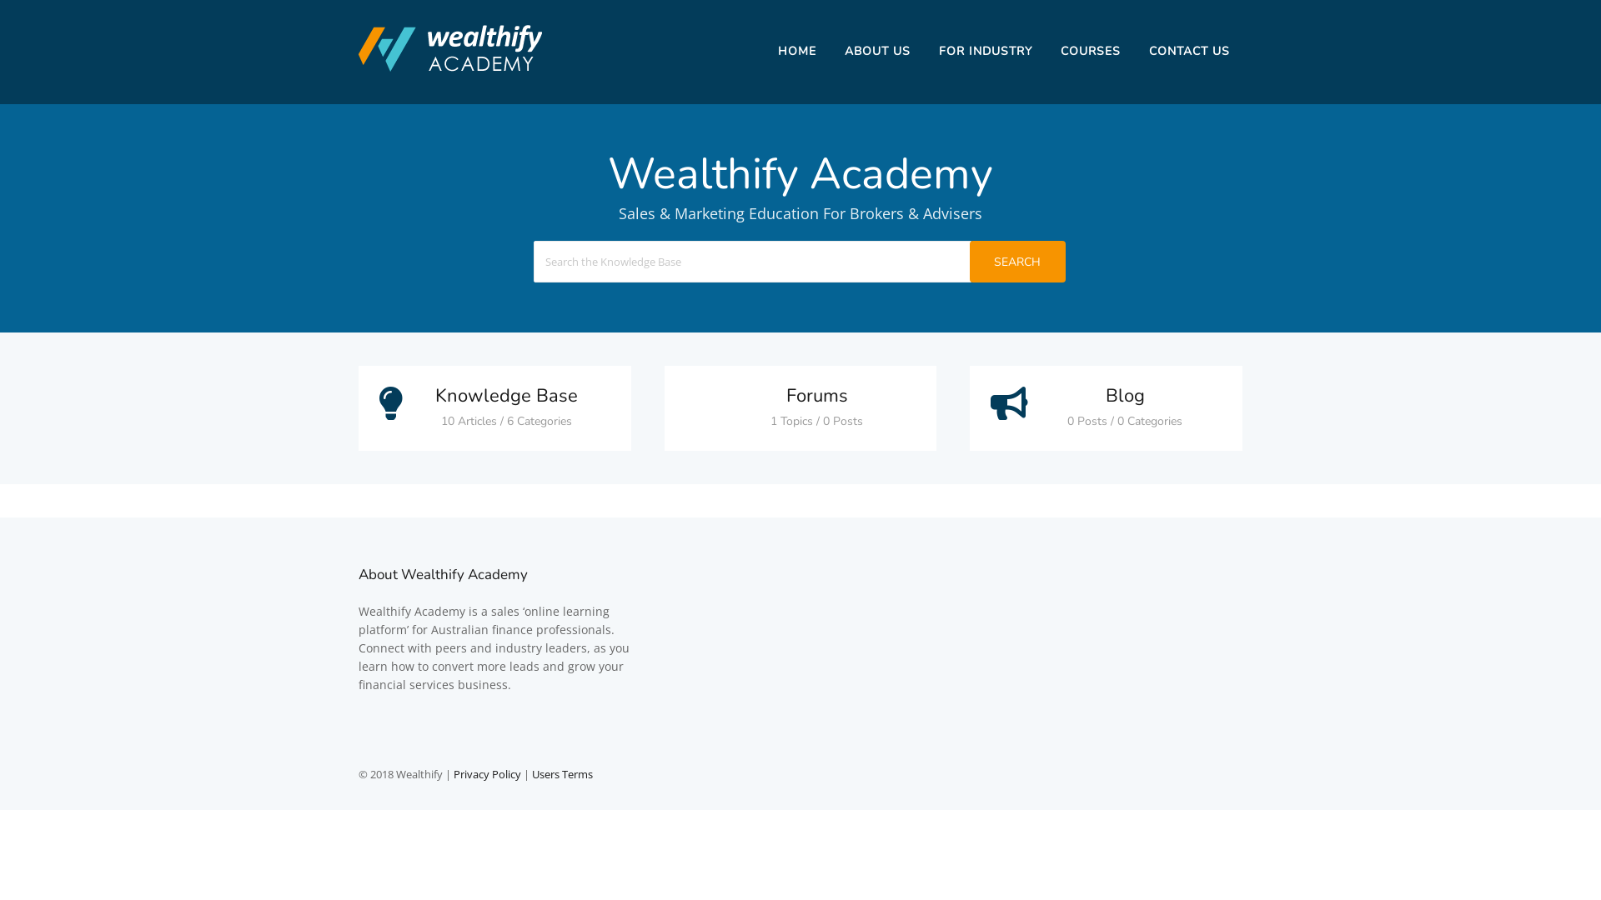 This screenshot has height=900, width=1601. I want to click on Blog
0 Posts / 0 Categories, so click(1106, 408).